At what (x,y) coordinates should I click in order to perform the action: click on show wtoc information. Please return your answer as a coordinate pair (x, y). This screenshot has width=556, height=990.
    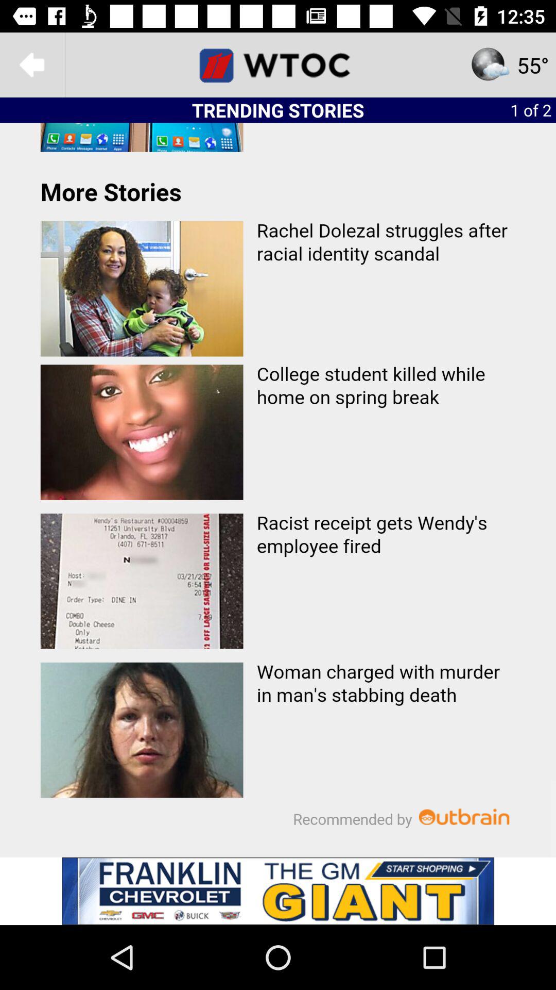
    Looking at the image, I should click on (278, 65).